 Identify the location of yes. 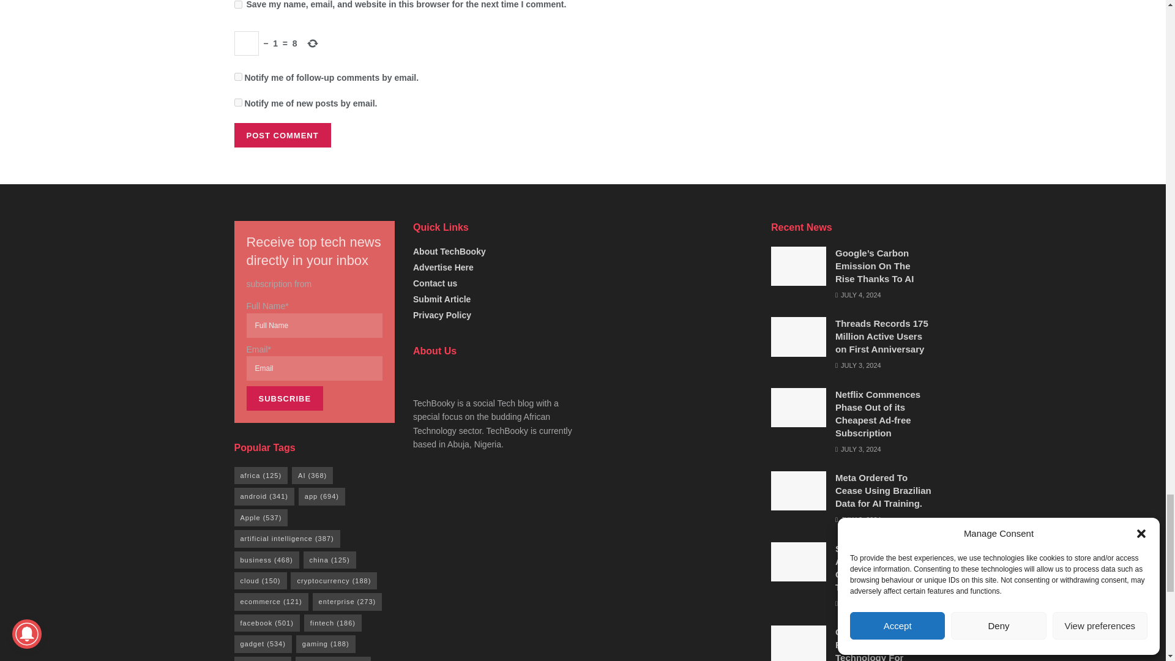
(237, 5).